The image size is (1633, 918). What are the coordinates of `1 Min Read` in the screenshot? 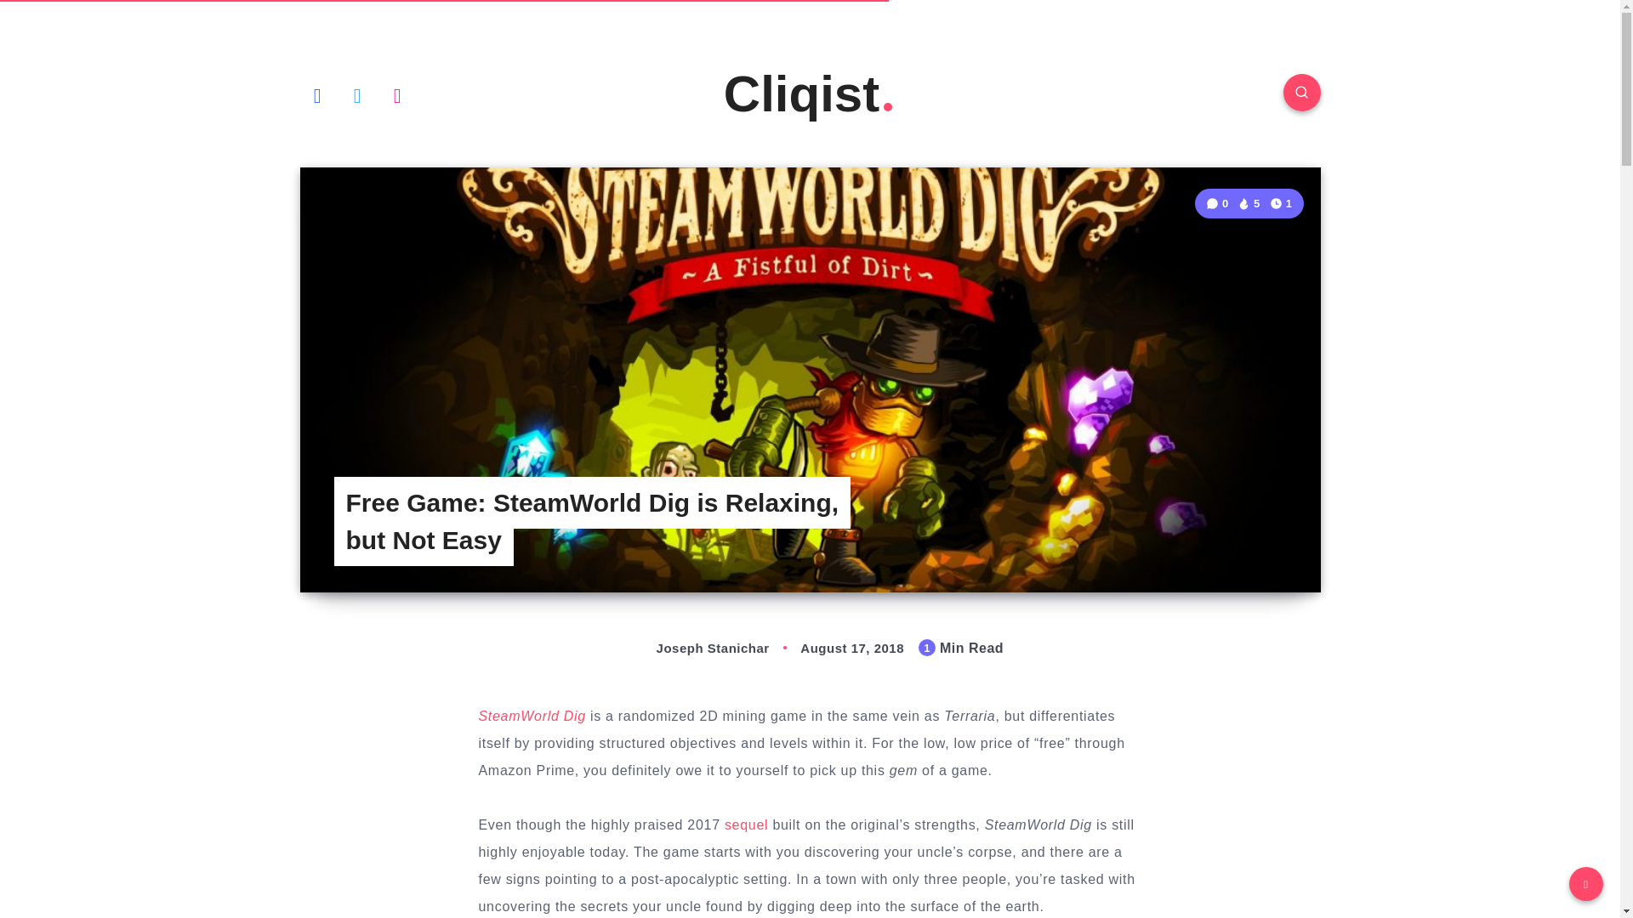 It's located at (1281, 202).